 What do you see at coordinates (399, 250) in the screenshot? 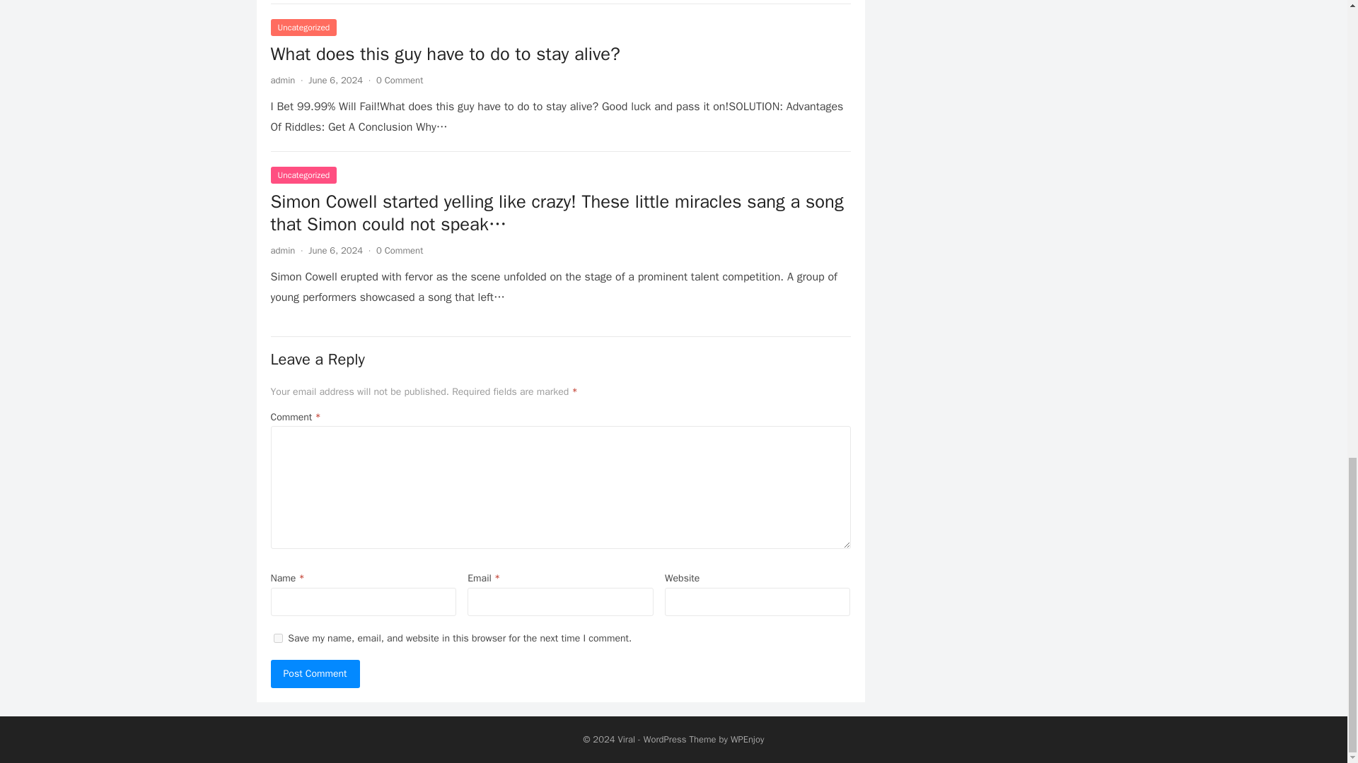
I see `0 Comment` at bounding box center [399, 250].